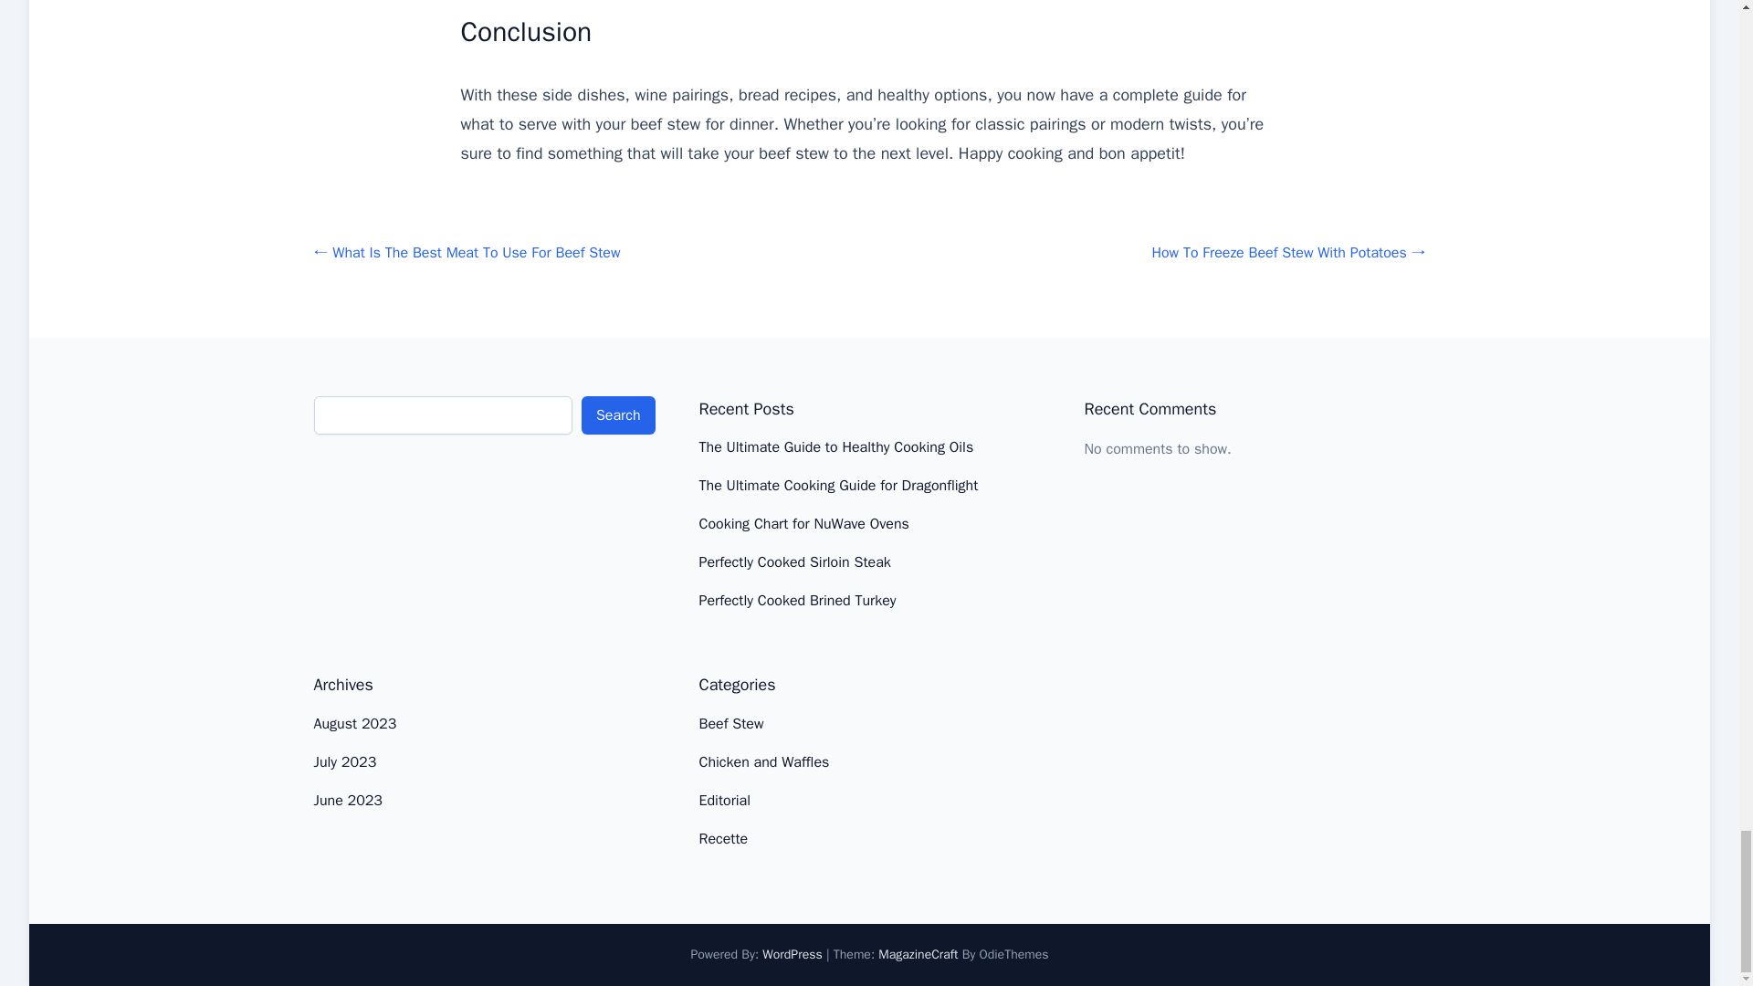  What do you see at coordinates (794, 562) in the screenshot?
I see `Perfectly Cooked Sirloin Steak` at bounding box center [794, 562].